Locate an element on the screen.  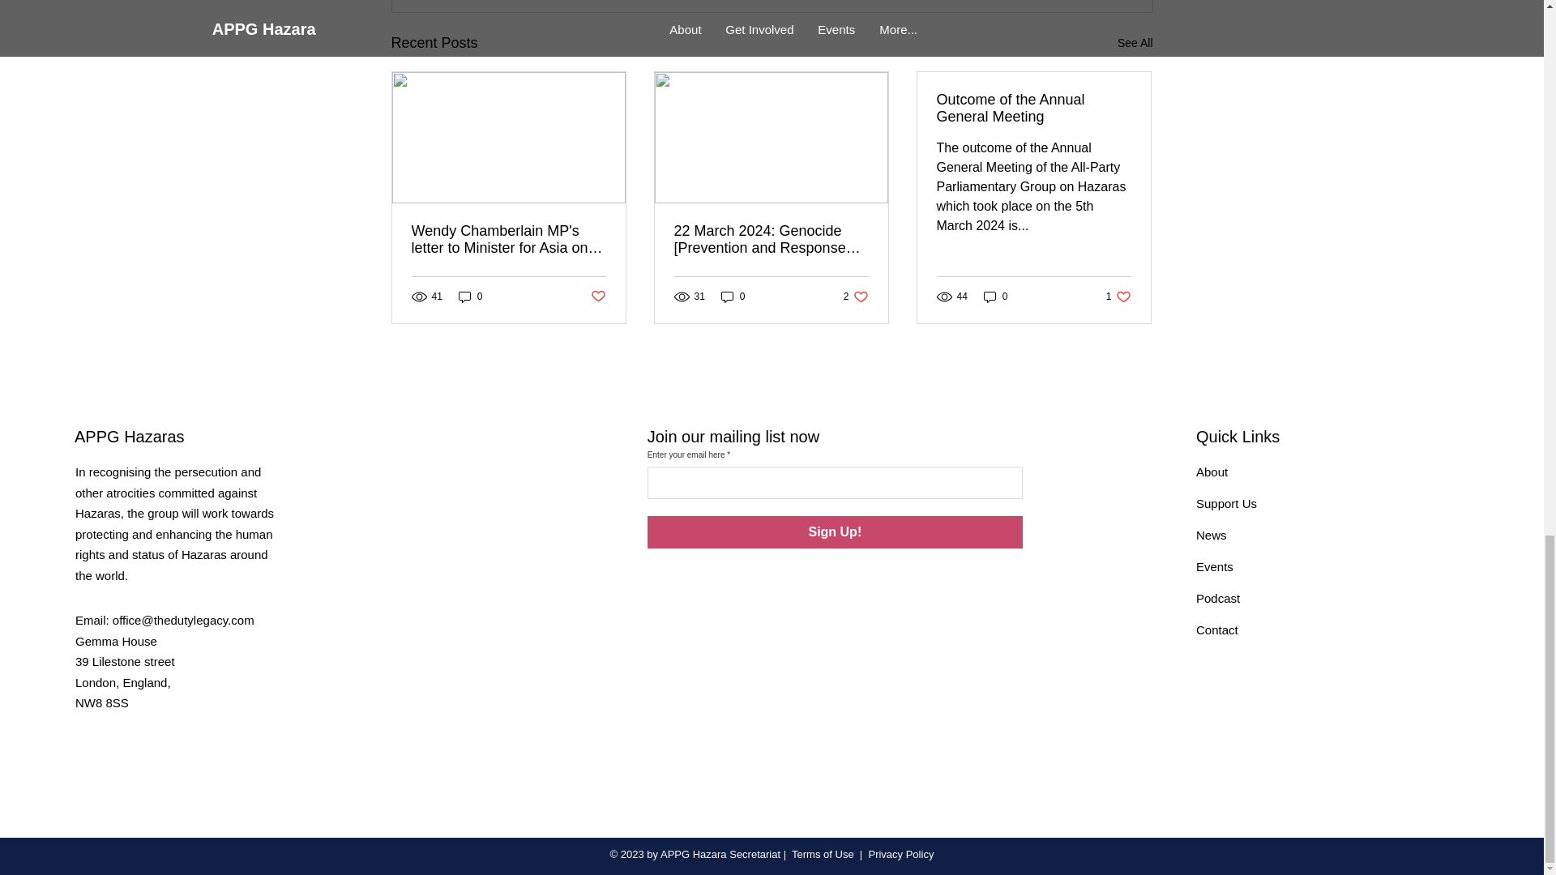
0 is located at coordinates (1217, 630).